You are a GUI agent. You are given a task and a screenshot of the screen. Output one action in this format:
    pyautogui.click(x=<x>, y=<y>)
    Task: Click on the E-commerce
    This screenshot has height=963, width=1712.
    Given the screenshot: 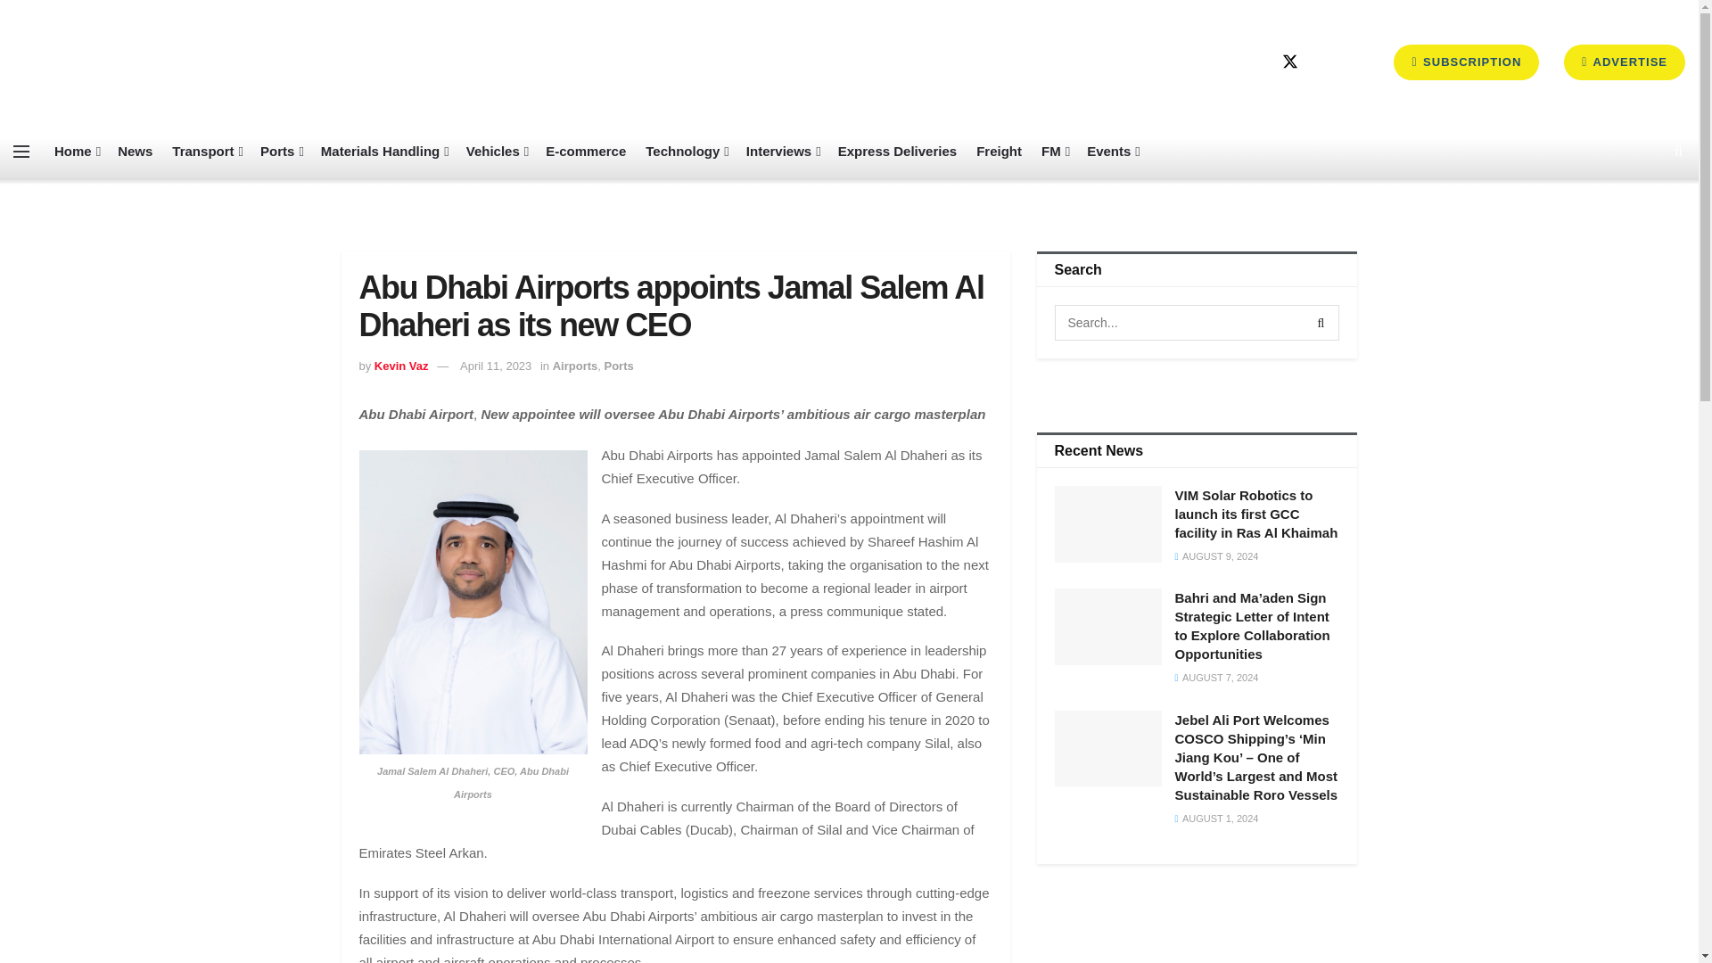 What is the action you would take?
    pyautogui.click(x=586, y=152)
    